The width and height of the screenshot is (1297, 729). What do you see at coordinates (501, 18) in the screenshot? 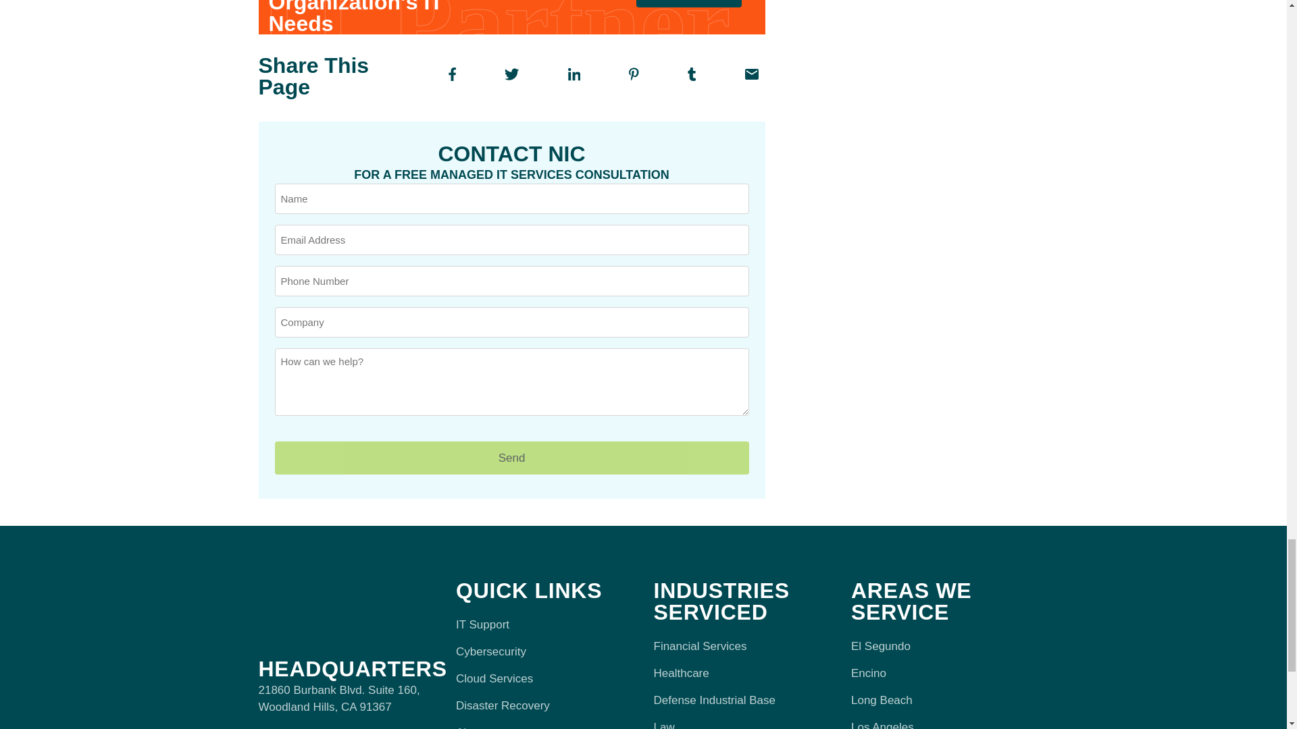
I see `IT Partner` at bounding box center [501, 18].